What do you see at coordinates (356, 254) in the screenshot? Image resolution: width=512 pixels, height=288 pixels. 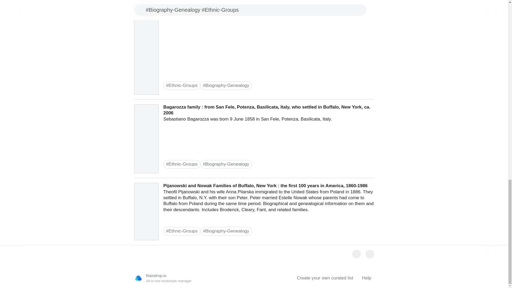 I see `Previous page` at bounding box center [356, 254].